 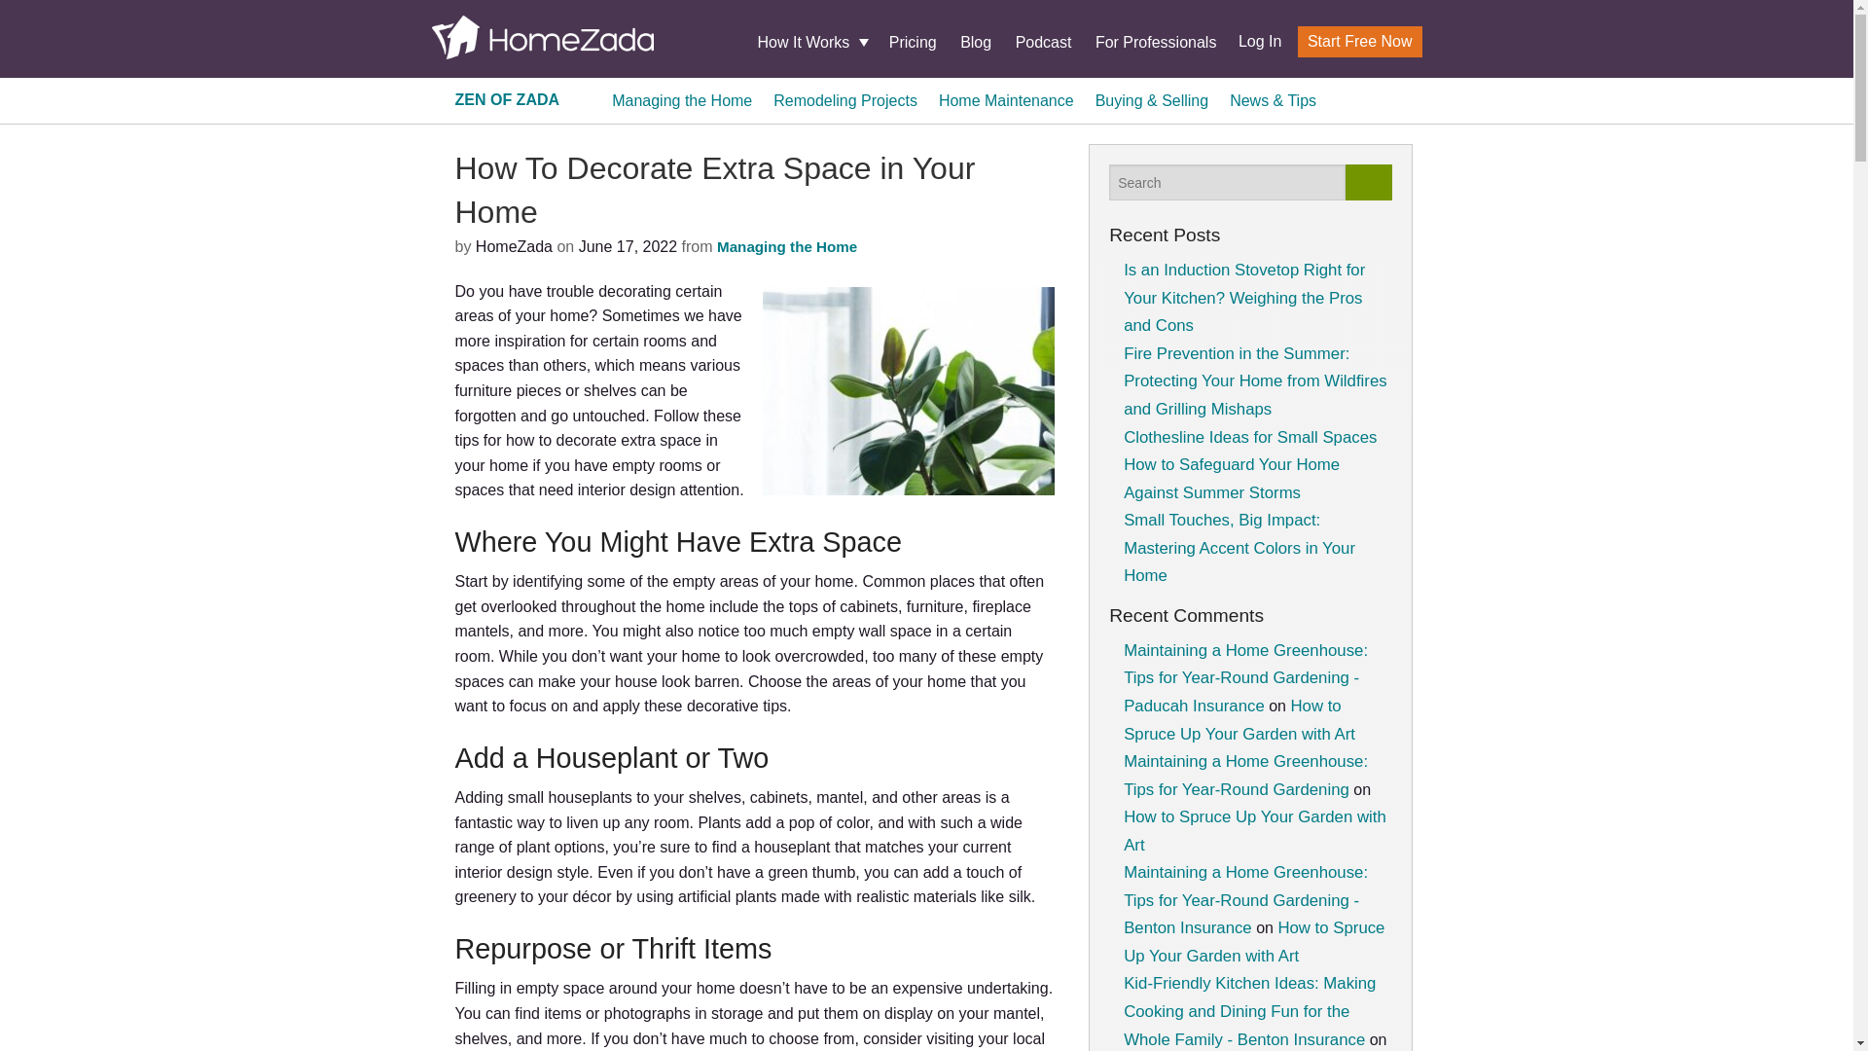 I want to click on Log In, so click(x=1252, y=41).